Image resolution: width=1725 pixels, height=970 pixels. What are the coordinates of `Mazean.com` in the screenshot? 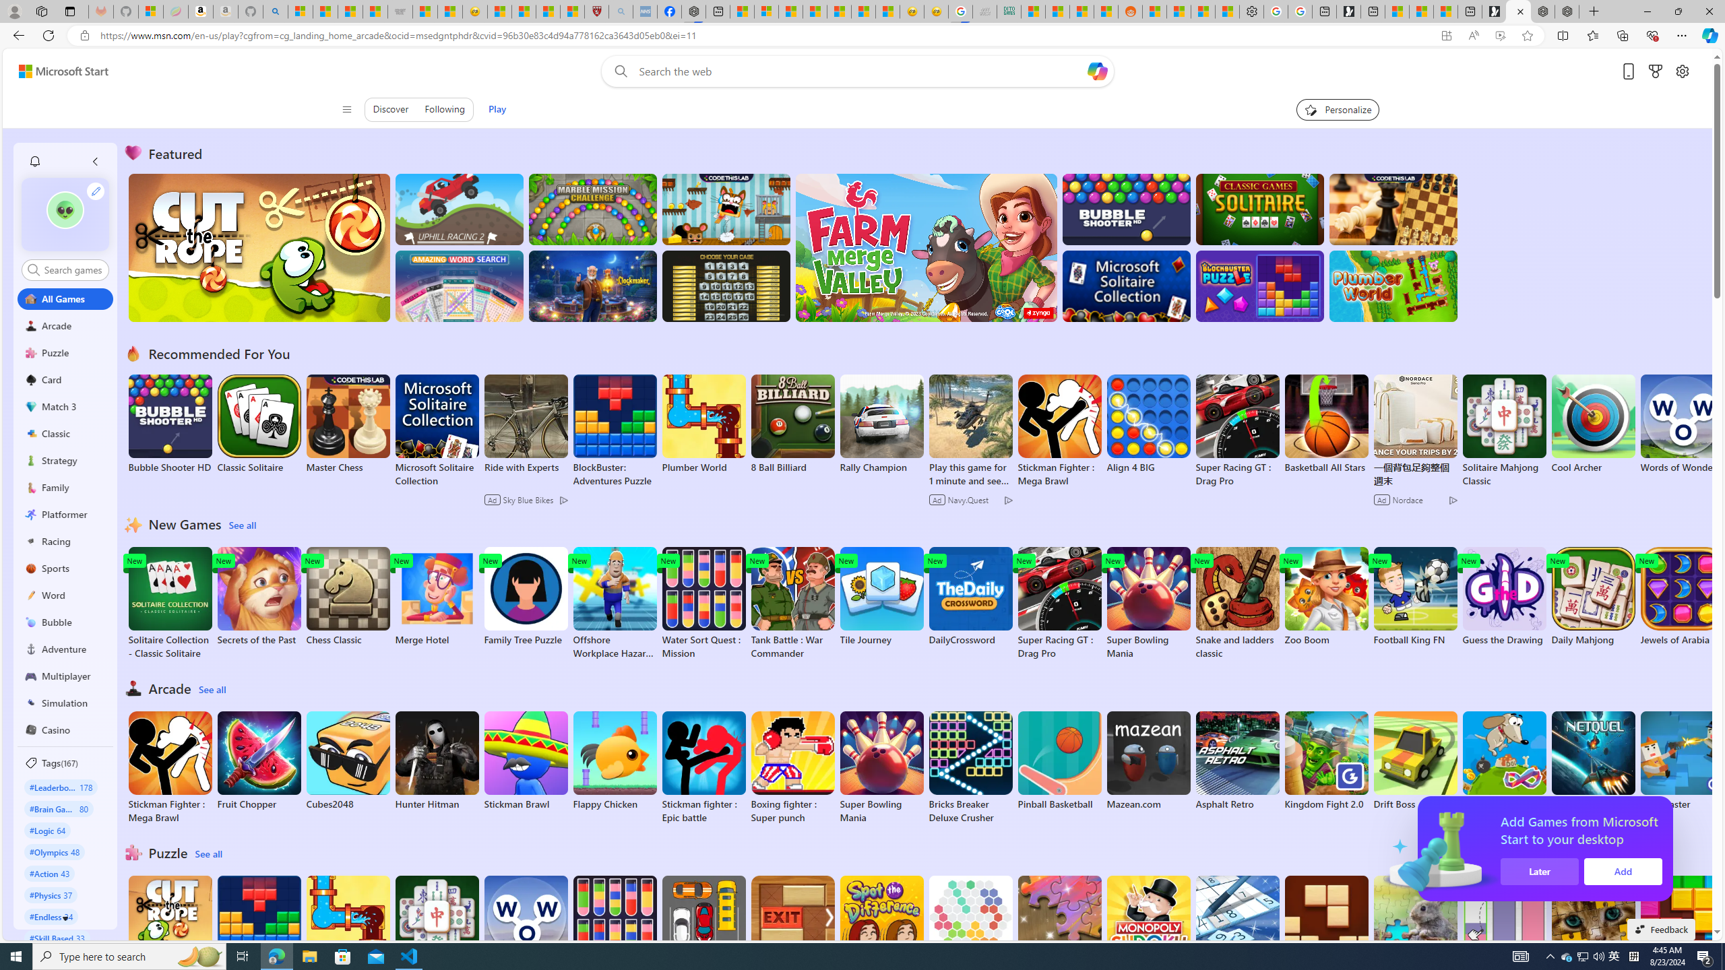 It's located at (1148, 761).